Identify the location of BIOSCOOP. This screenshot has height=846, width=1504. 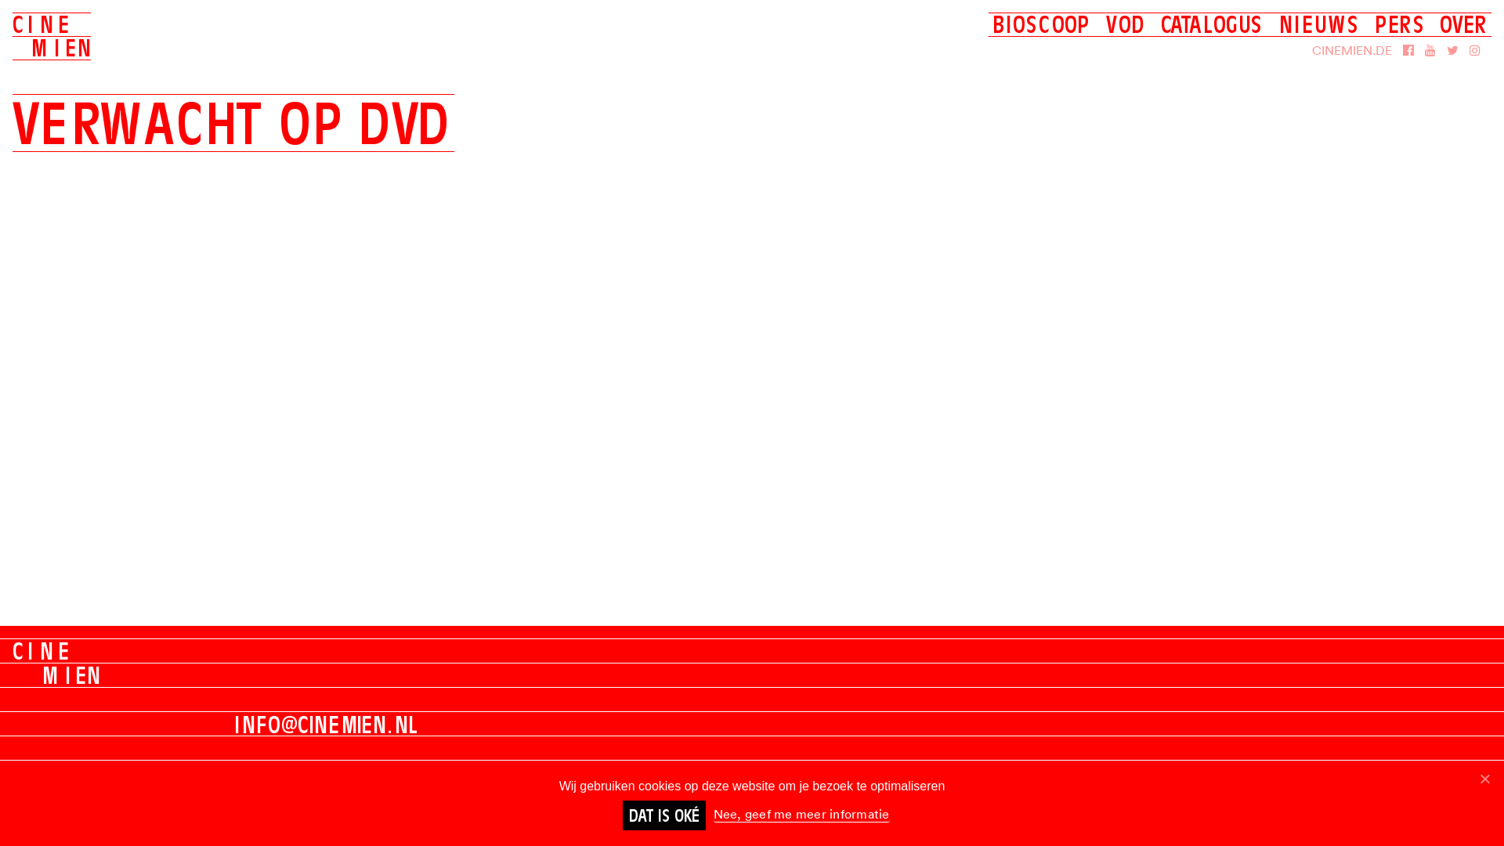
(1042, 24).